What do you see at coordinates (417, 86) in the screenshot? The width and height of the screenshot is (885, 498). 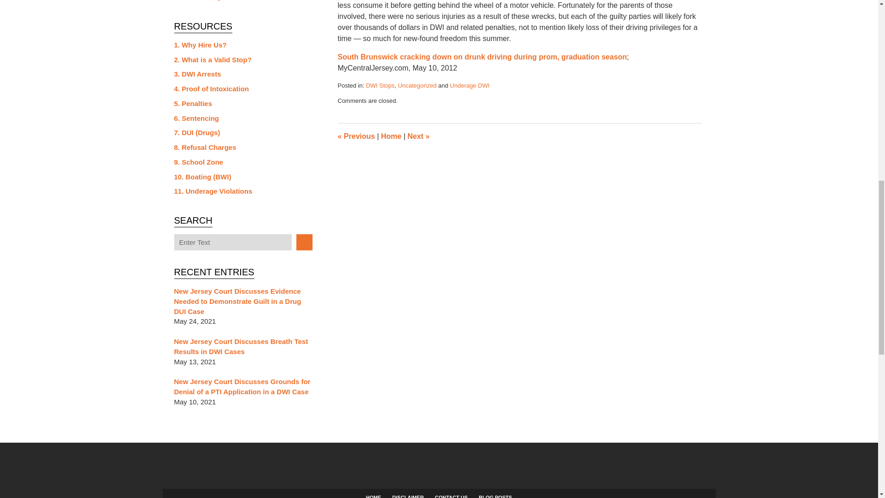 I see `View all posts in Uncategorized` at bounding box center [417, 86].